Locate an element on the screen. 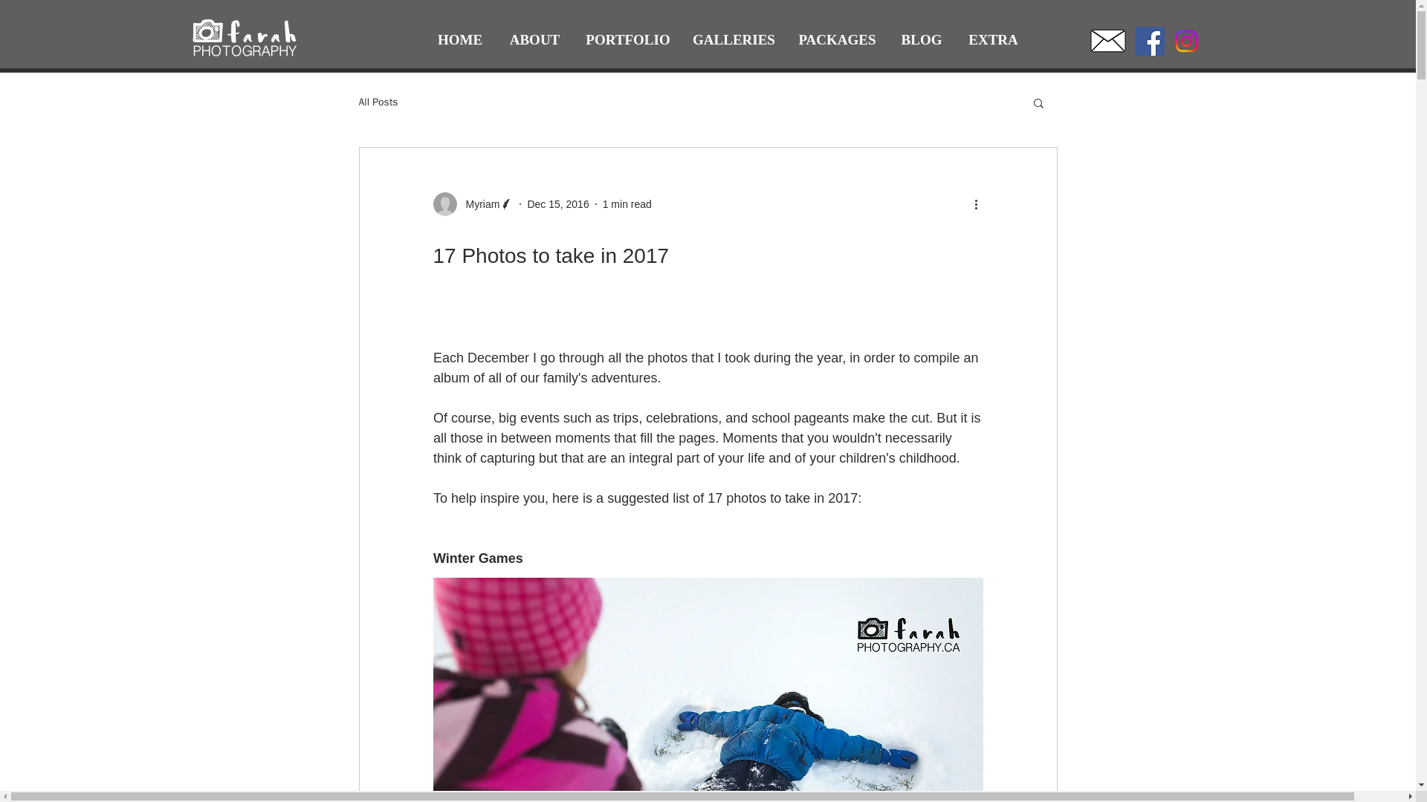 Image resolution: width=1427 pixels, height=802 pixels. ABOUT is located at coordinates (534, 40).